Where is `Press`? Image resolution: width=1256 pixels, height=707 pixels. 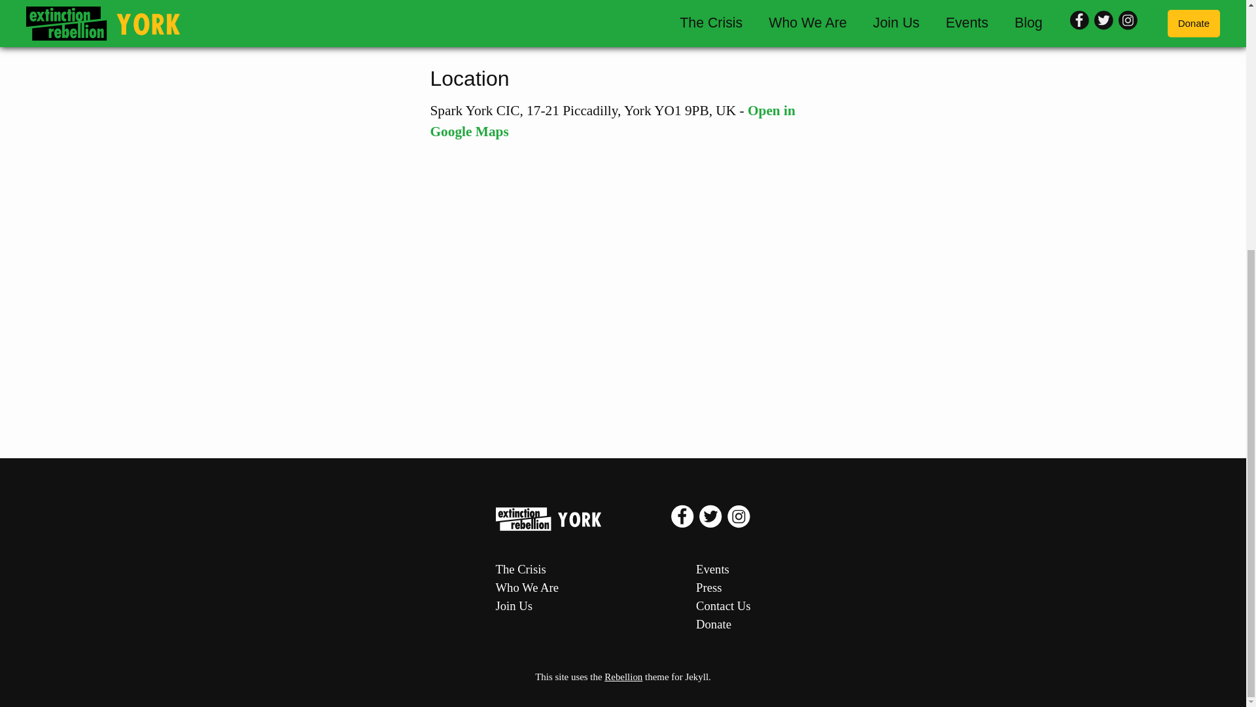 Press is located at coordinates (722, 588).